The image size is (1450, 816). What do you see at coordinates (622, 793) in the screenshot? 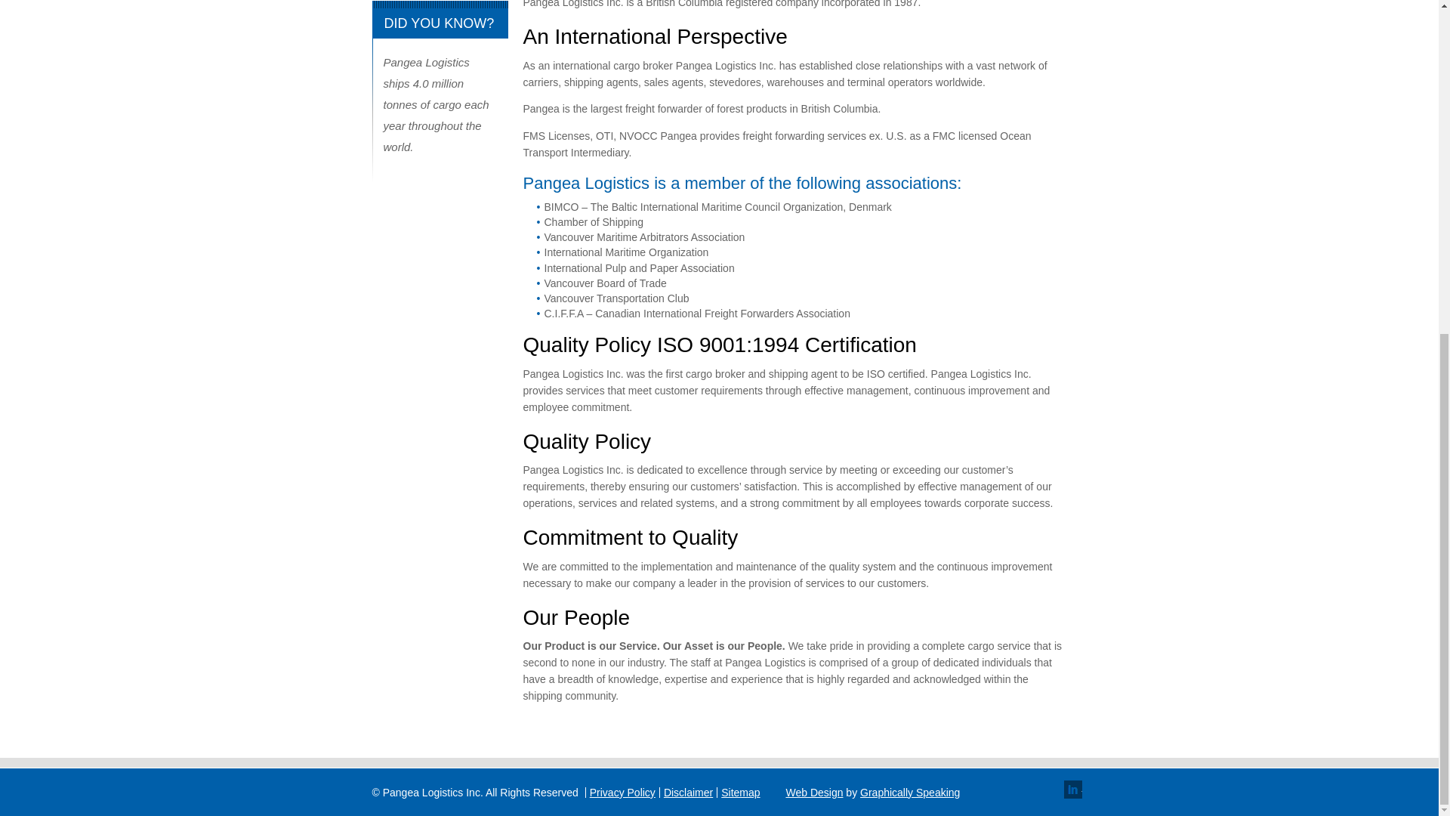
I see `Privacy Policy` at bounding box center [622, 793].